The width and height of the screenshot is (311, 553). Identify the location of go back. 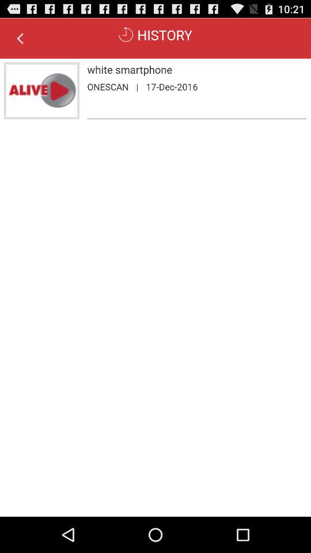
(20, 38).